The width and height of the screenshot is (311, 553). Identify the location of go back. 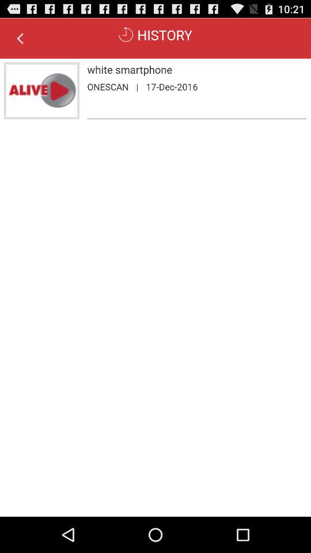
(20, 38).